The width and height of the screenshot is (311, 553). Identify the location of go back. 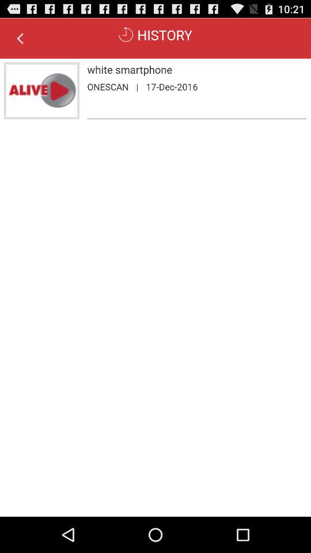
(20, 38).